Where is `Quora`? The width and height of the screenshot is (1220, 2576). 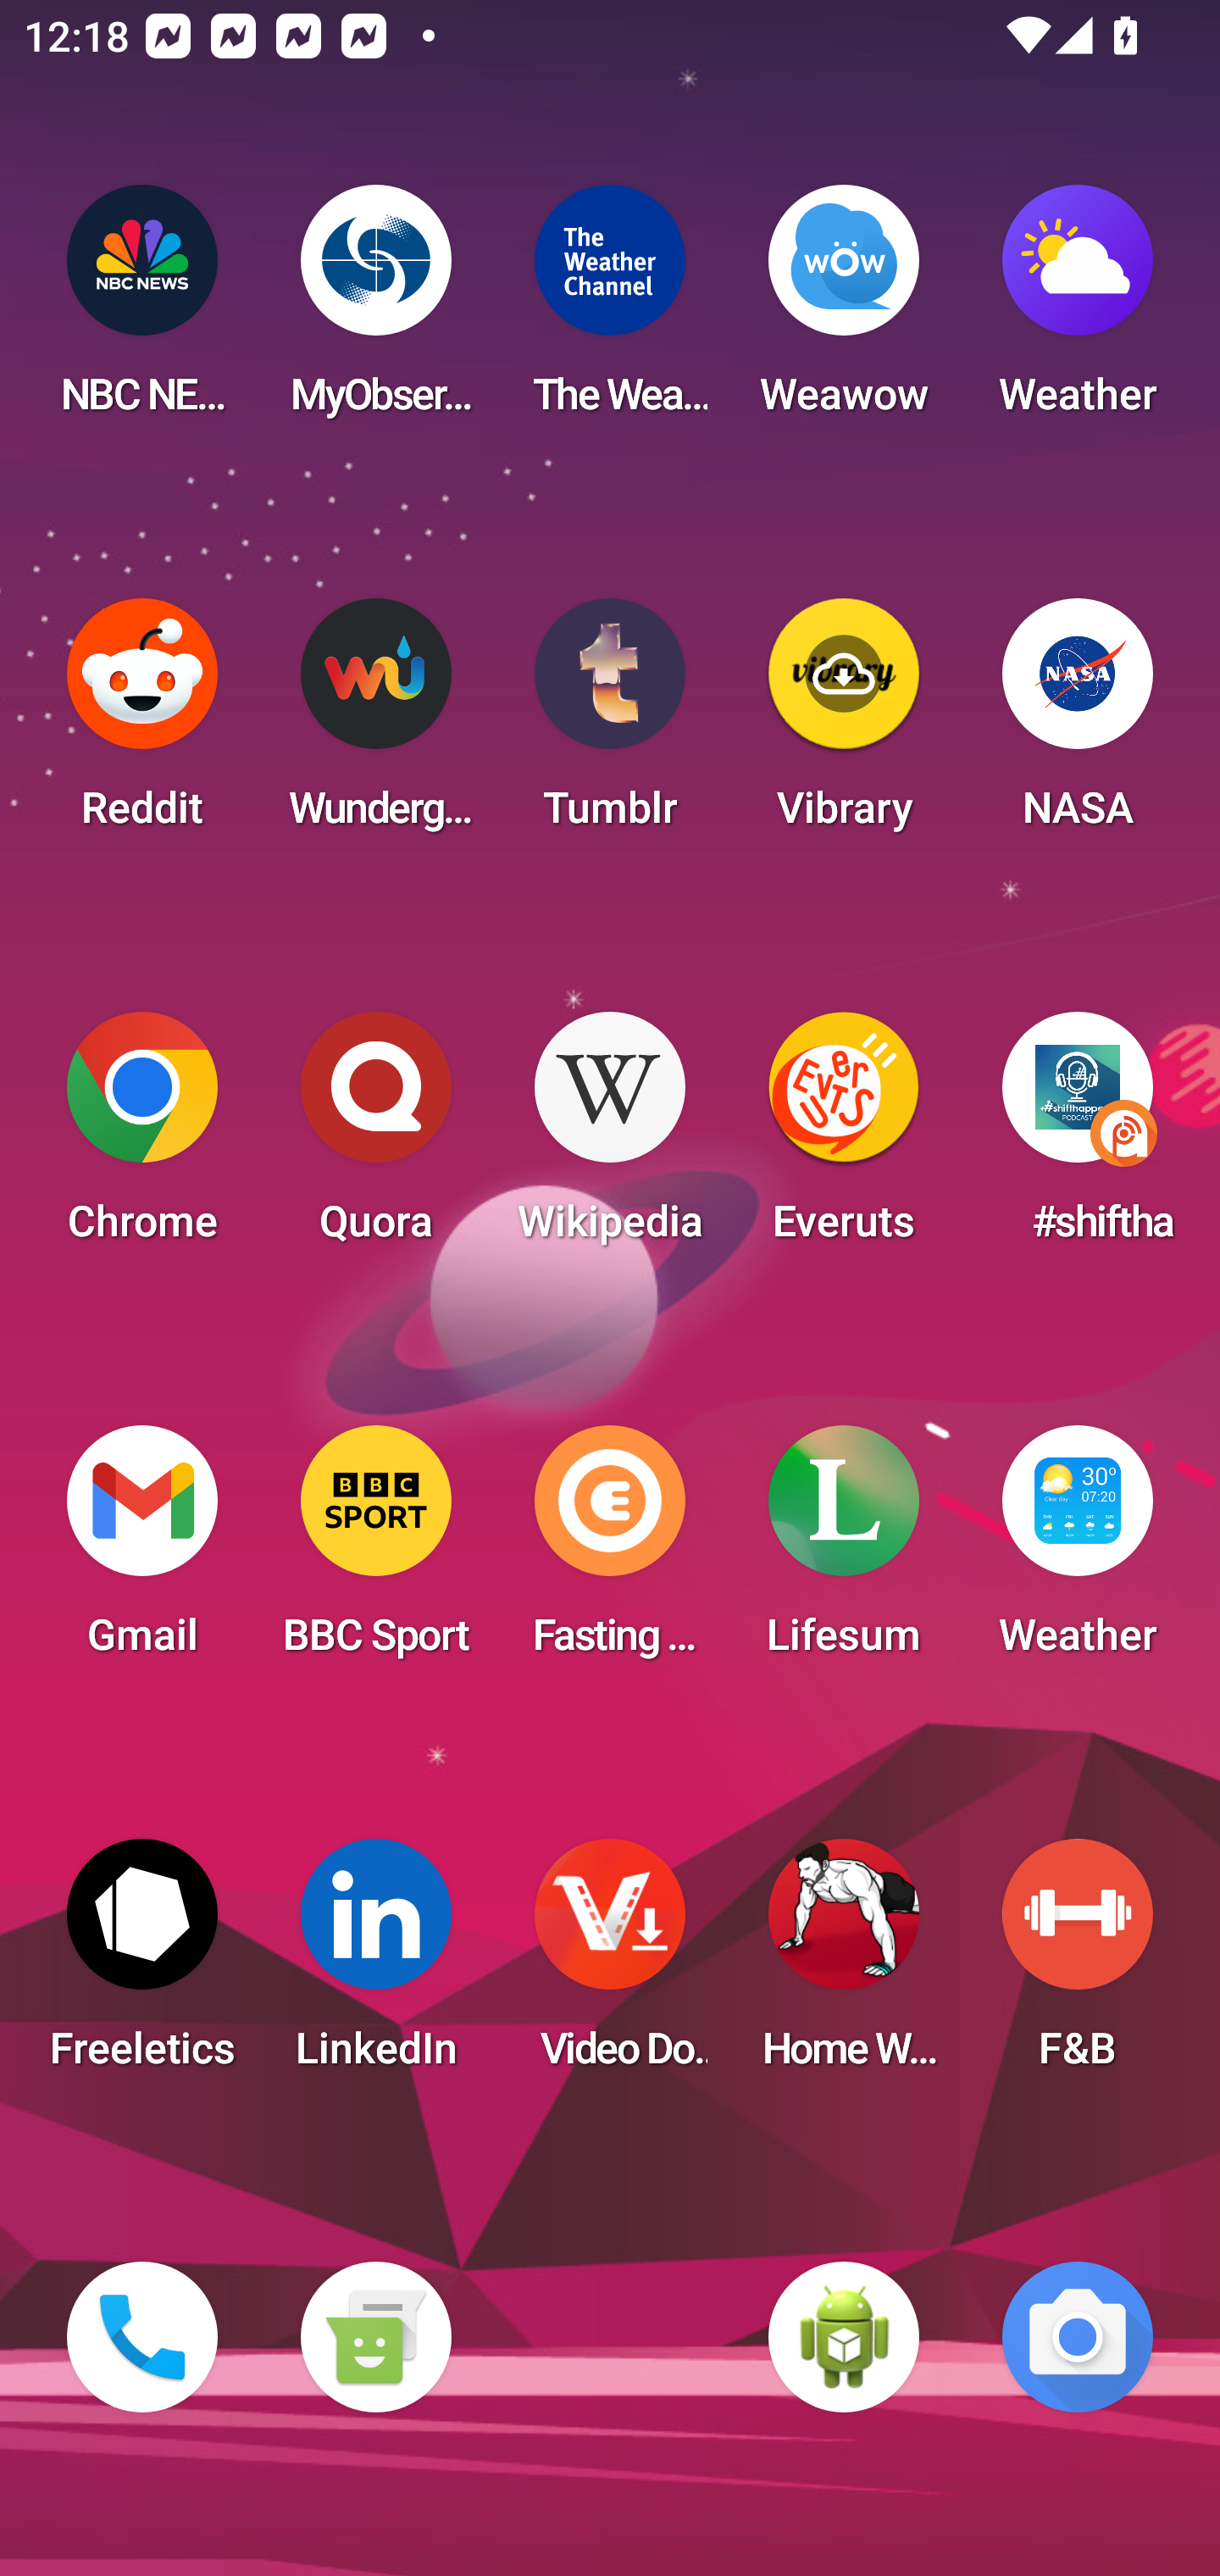
Quora is located at coordinates (375, 1137).